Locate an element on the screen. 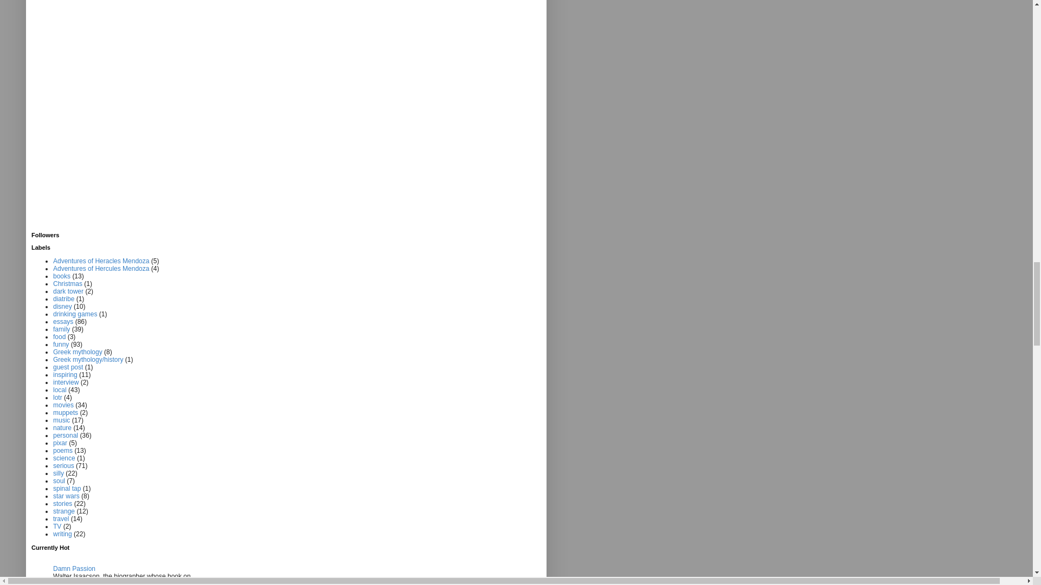 The height and width of the screenshot is (585, 1041). Adventures of Heracles Mendoza is located at coordinates (101, 261).